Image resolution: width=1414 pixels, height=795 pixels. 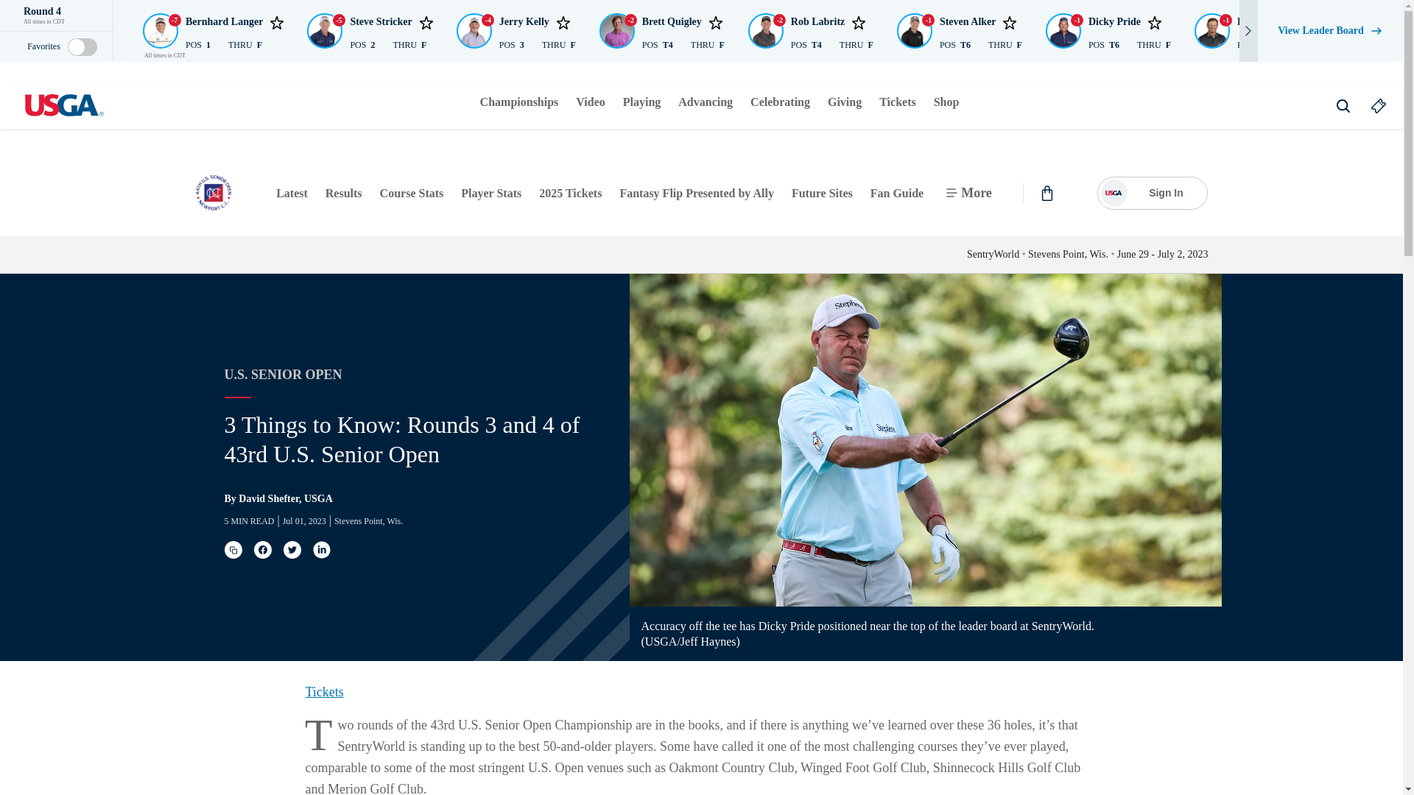 What do you see at coordinates (519, 102) in the screenshot?
I see `Championships` at bounding box center [519, 102].